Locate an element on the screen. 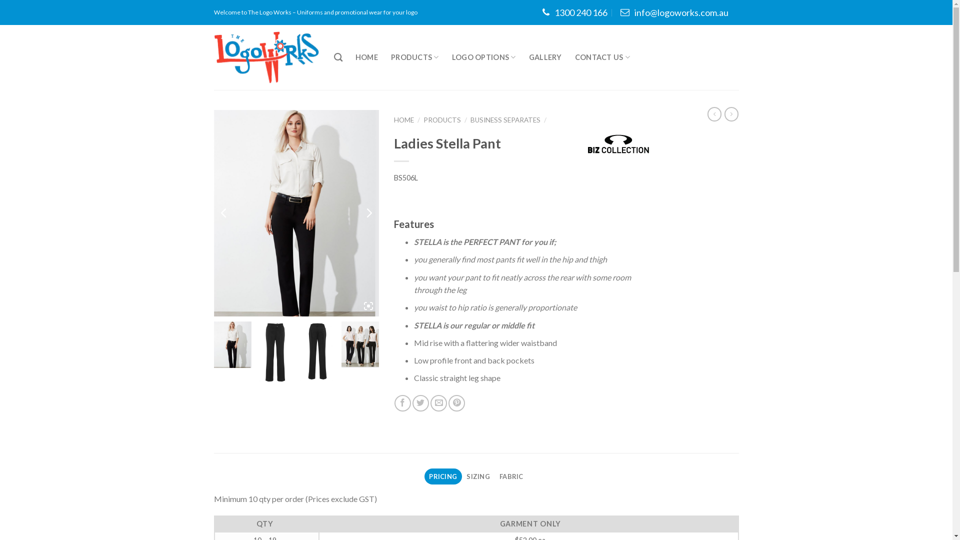 This screenshot has width=960, height=540. FABRIC is located at coordinates (511, 476).